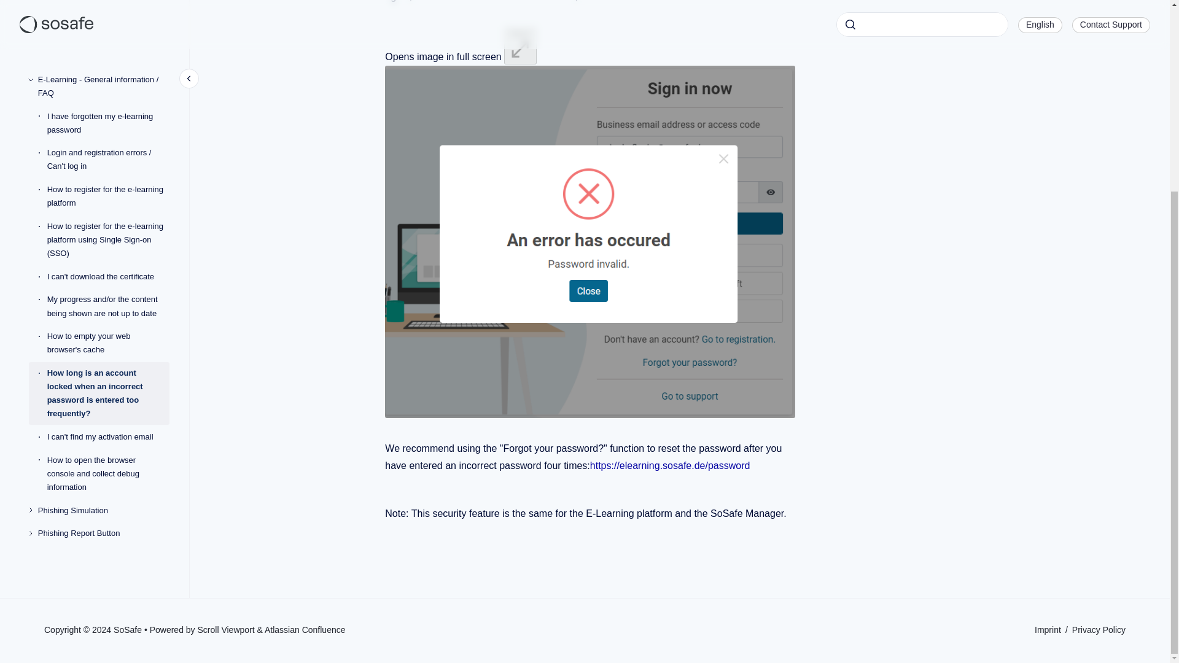 The height and width of the screenshot is (663, 1179). Describe the element at coordinates (1049, 630) in the screenshot. I see `Imprint` at that location.